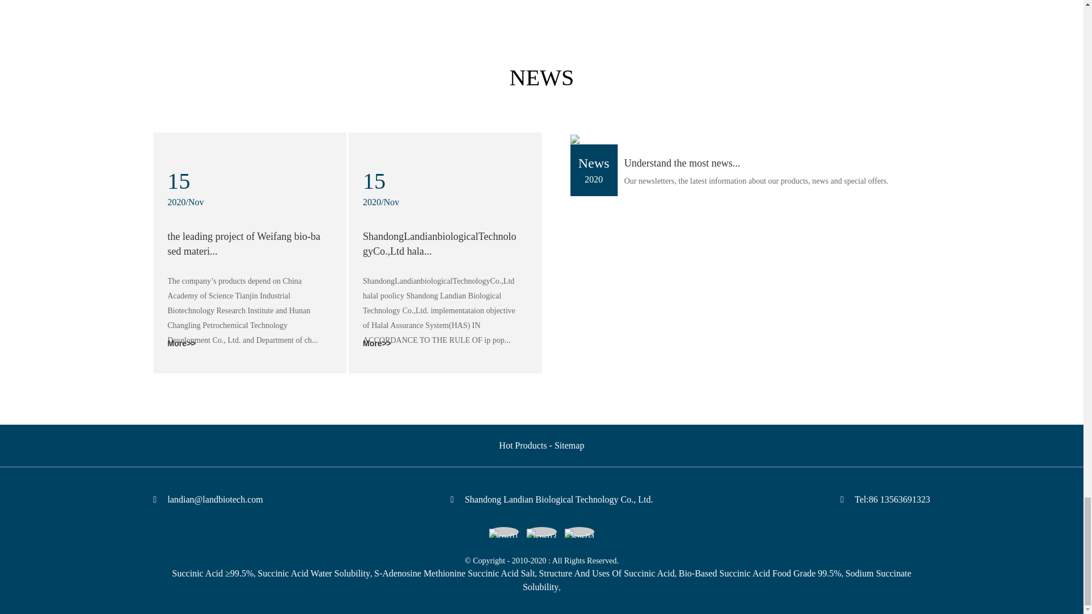 Image resolution: width=1092 pixels, height=614 pixels. What do you see at coordinates (243, 244) in the screenshot?
I see `the leading project of Weifang bio-based materi...` at bounding box center [243, 244].